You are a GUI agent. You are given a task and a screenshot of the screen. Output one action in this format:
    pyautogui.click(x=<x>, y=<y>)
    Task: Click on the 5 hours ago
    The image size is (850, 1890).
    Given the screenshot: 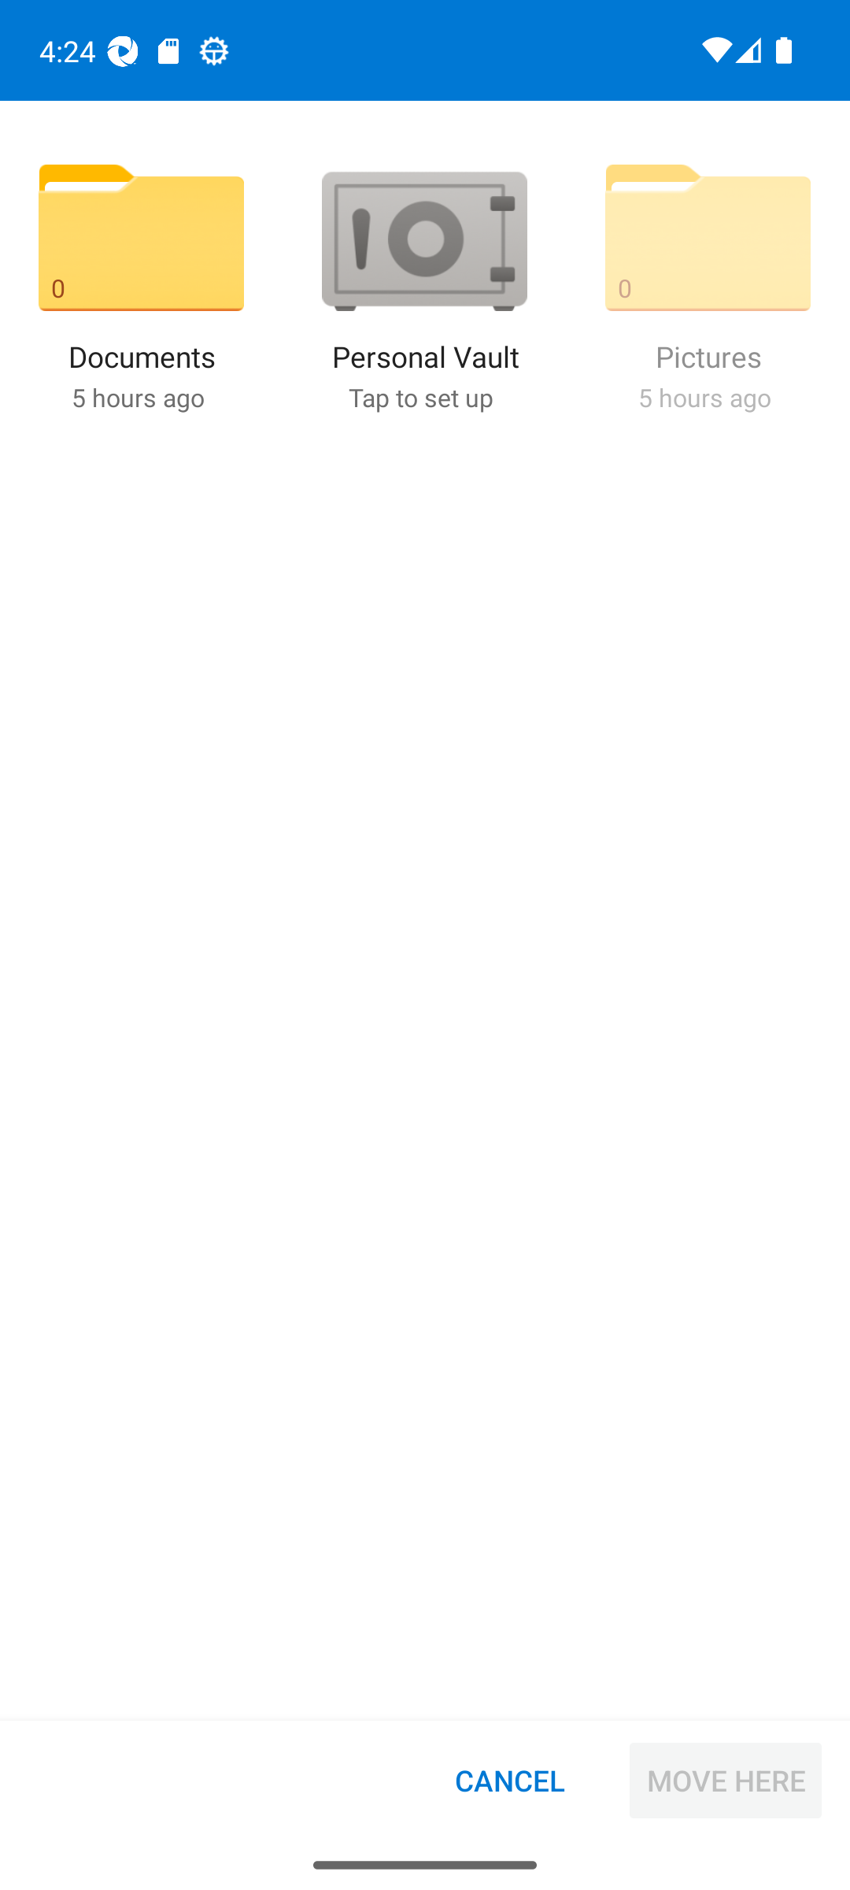 What is the action you would take?
    pyautogui.click(x=704, y=397)
    